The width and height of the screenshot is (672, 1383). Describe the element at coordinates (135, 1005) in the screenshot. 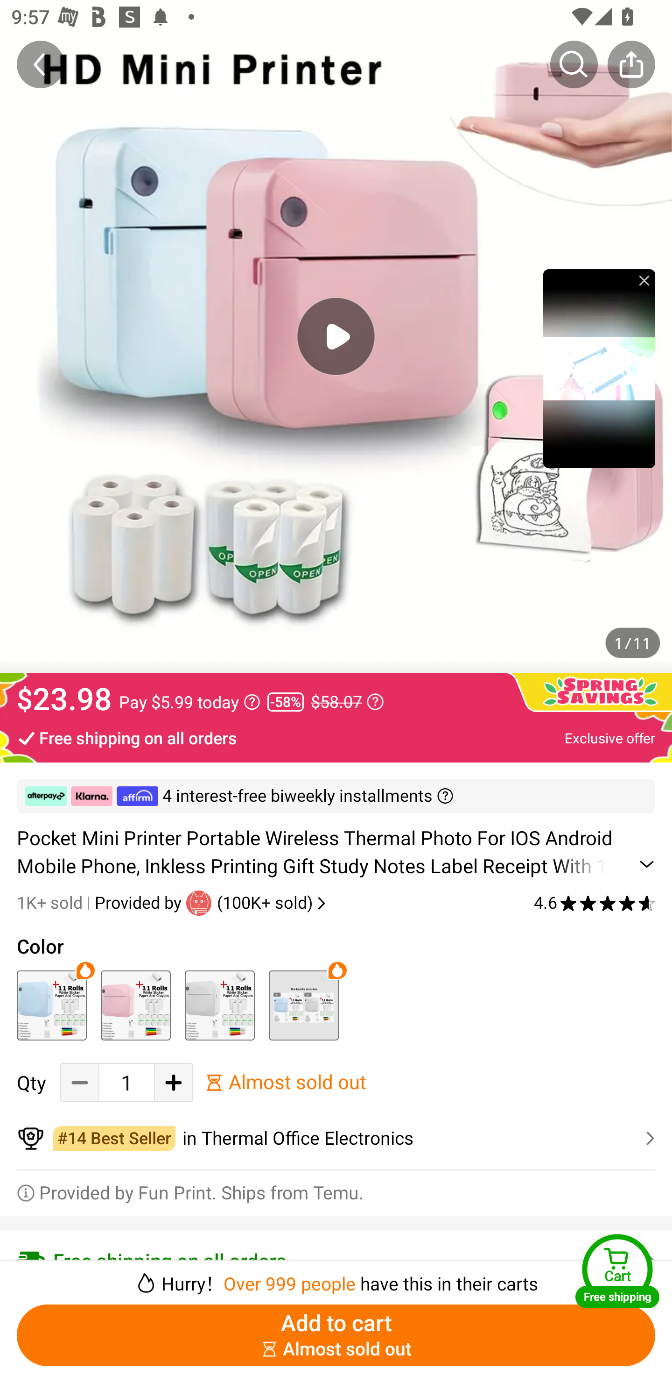

I see `Light Pink` at that location.